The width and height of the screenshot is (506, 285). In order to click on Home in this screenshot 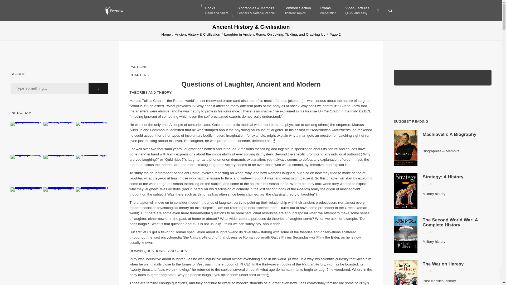, I will do `click(443, 177)`.